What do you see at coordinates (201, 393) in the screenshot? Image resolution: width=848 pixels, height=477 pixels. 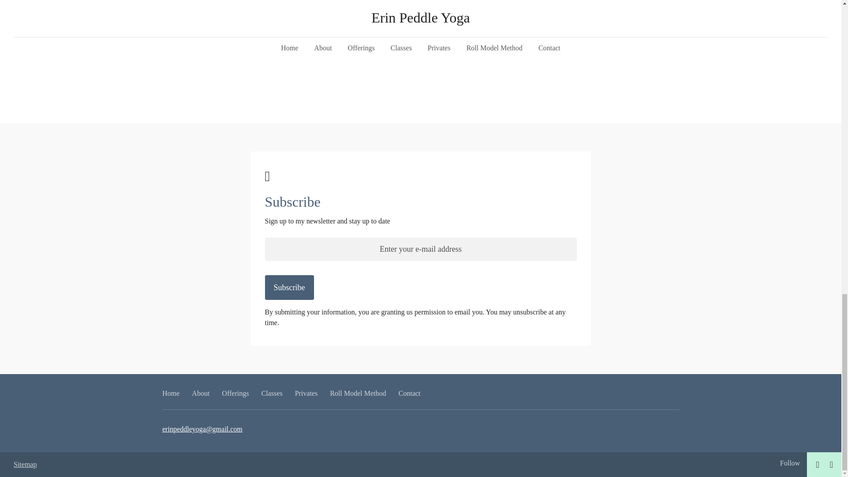 I see `About` at bounding box center [201, 393].